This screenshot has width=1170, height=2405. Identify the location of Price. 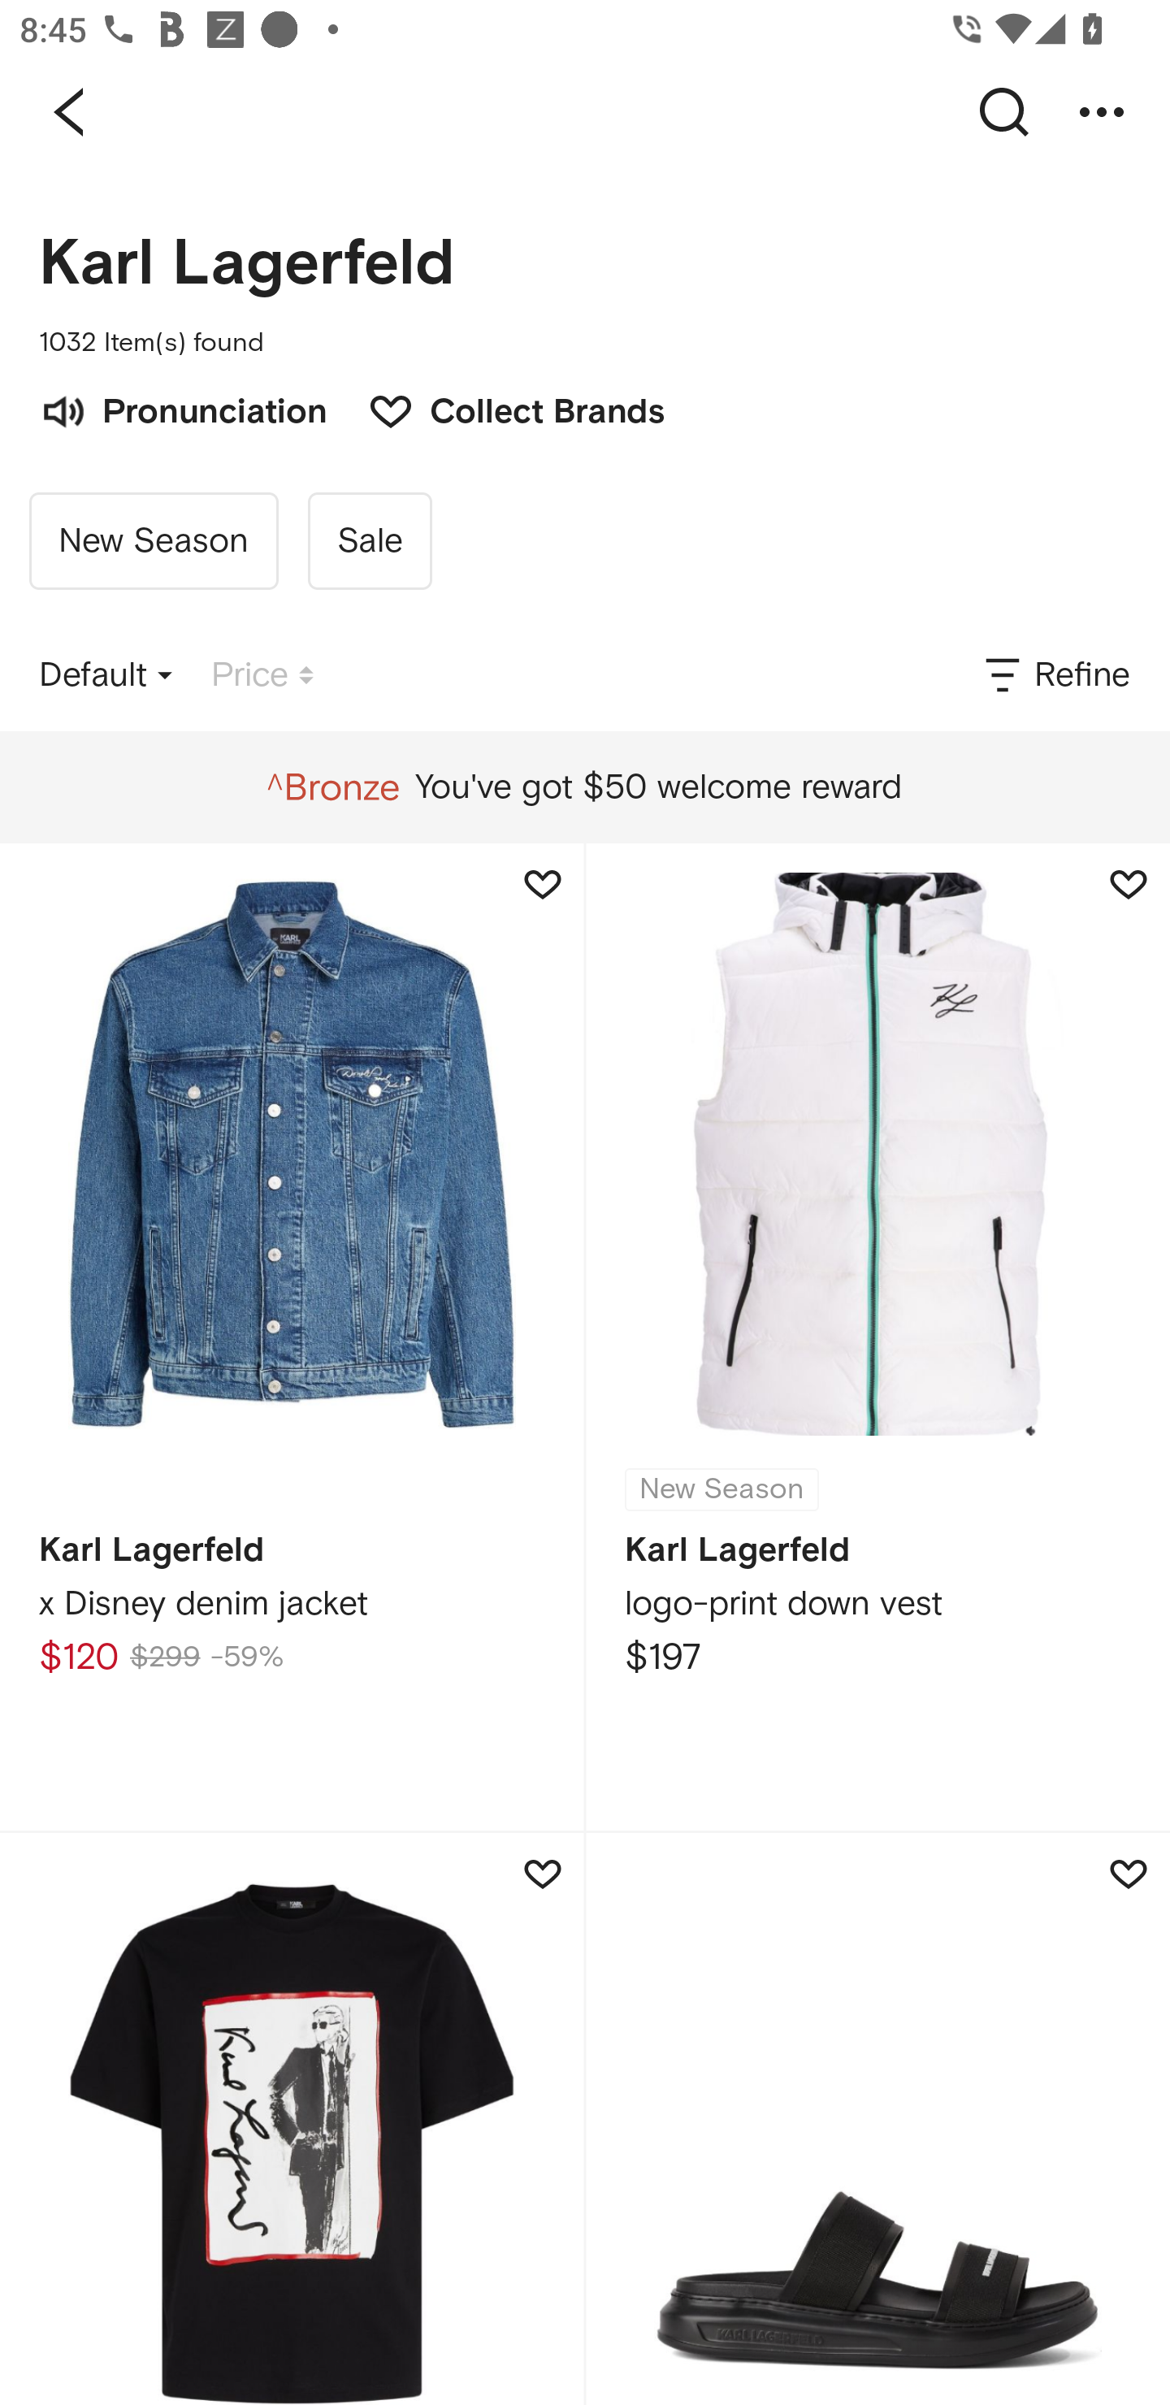
(262, 675).